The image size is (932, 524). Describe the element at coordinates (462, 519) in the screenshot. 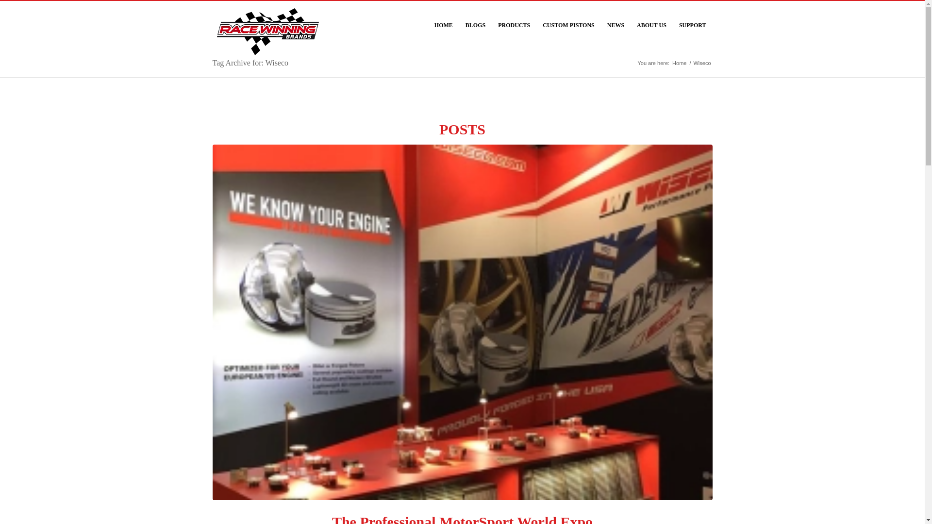

I see `Permanent Link: The Professional MotorSport World Expo 2018` at that location.